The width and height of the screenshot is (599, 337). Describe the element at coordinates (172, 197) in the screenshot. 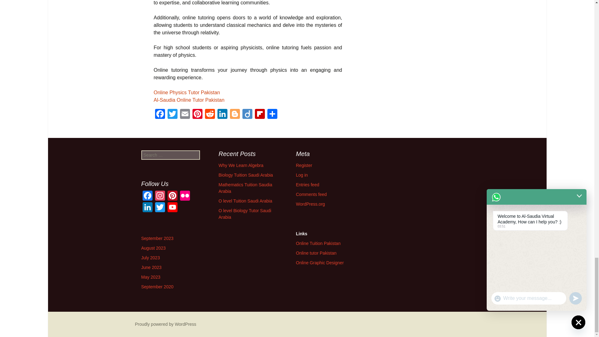

I see `Pinterest` at that location.